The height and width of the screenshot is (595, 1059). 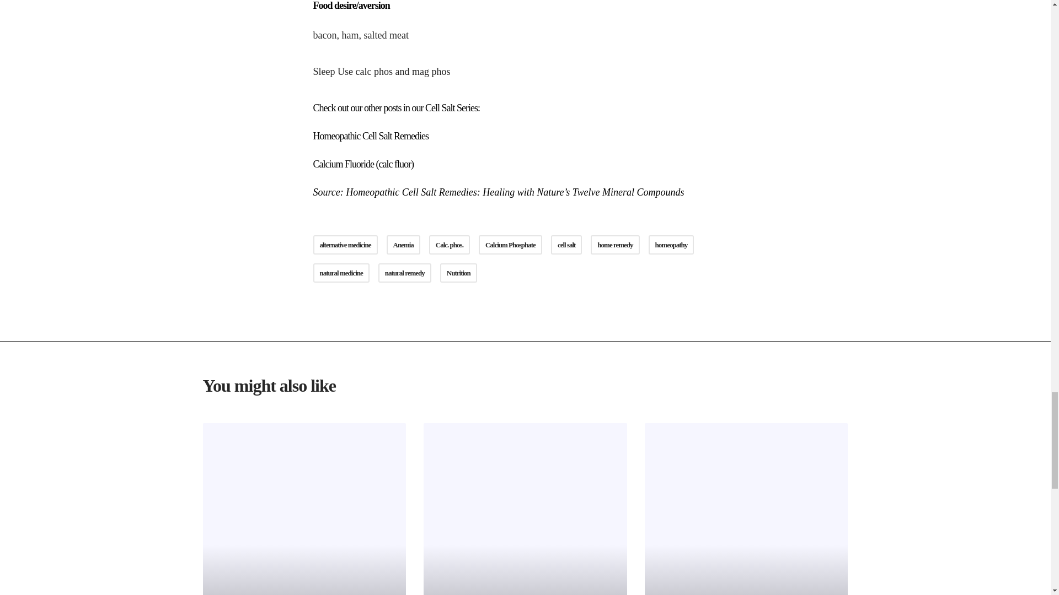 What do you see at coordinates (746, 509) in the screenshot?
I see `Fruit removes mucus out of the body.` at bounding box center [746, 509].